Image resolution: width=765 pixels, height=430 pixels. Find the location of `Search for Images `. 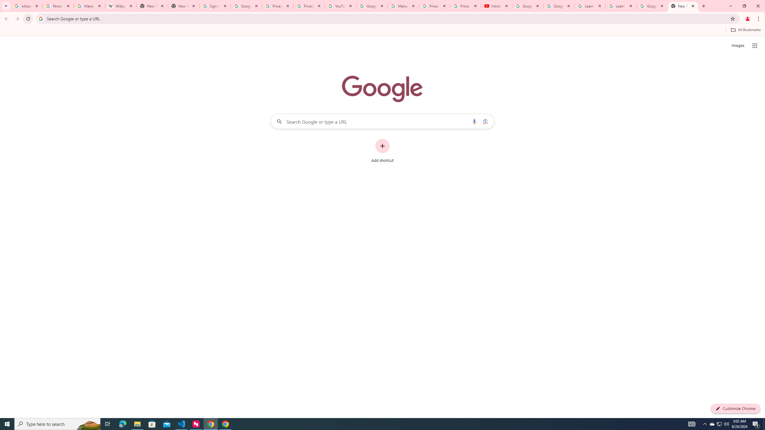

Search for Images  is located at coordinates (738, 46).